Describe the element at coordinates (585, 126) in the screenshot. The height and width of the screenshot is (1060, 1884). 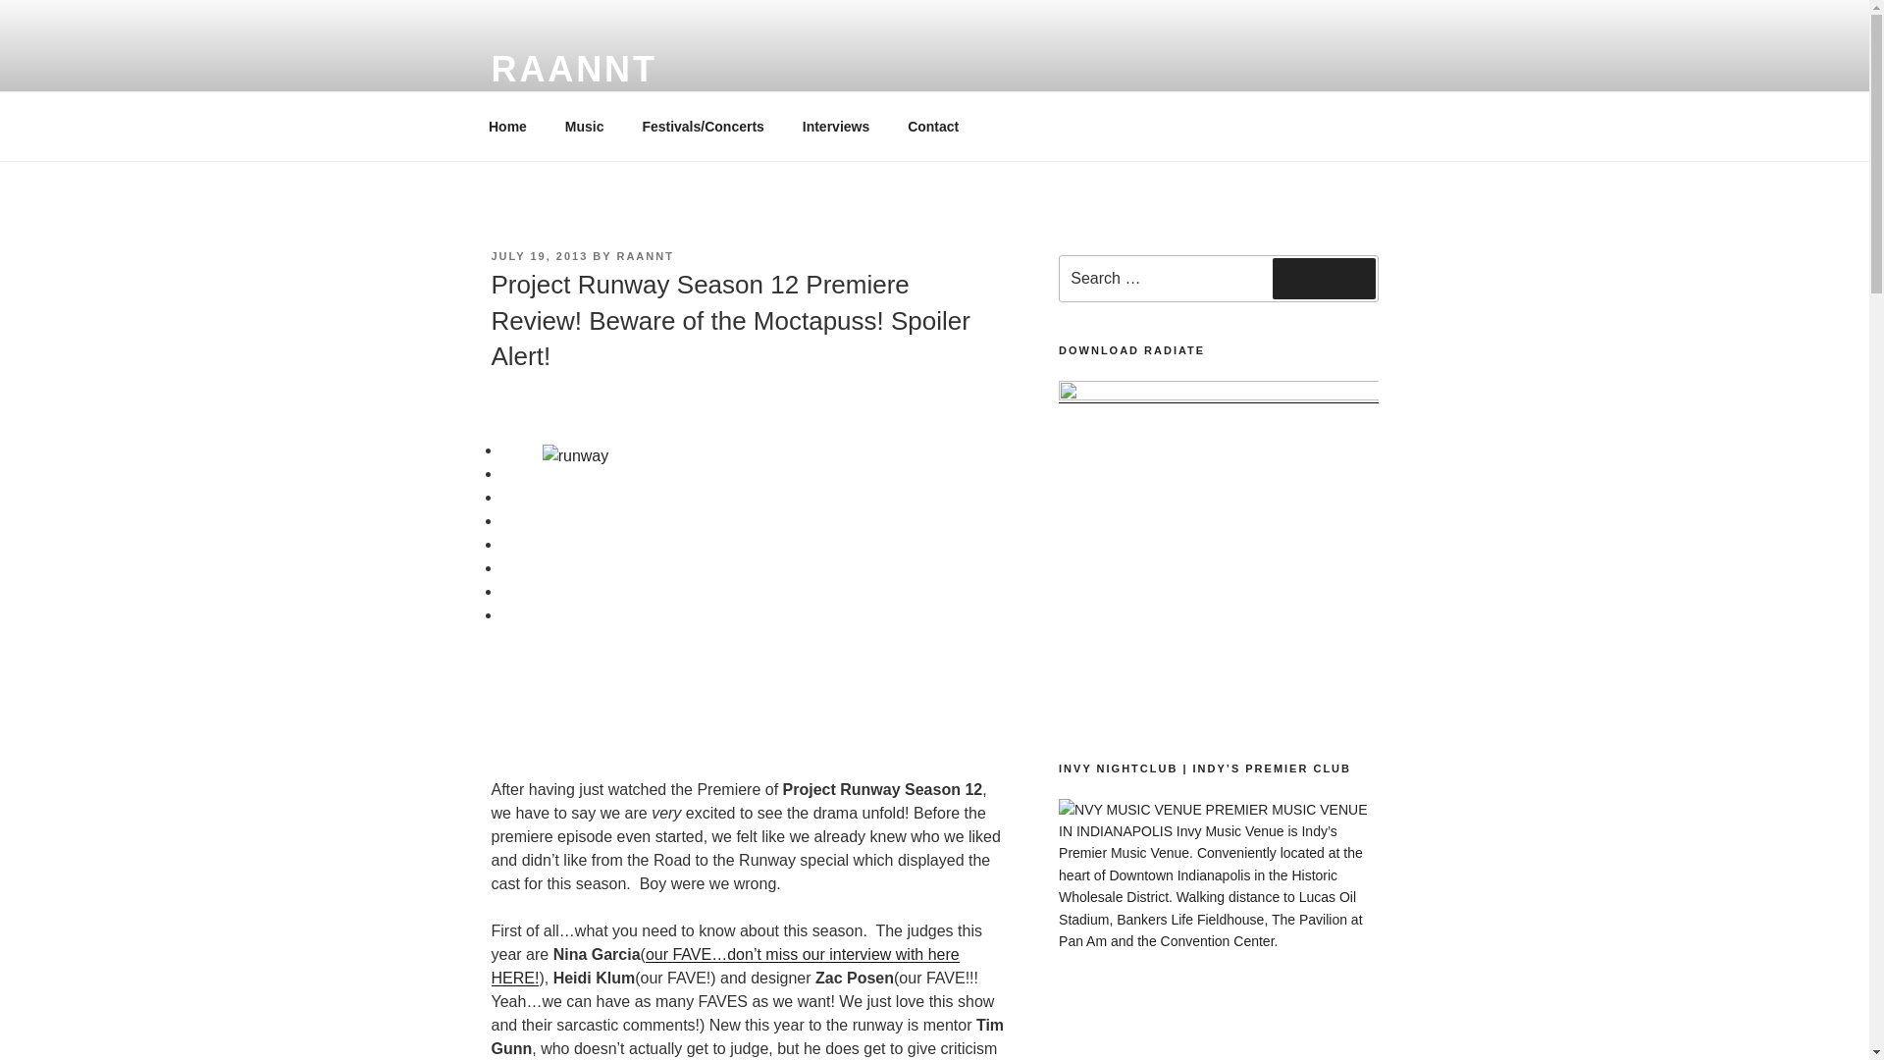
I see `Music` at that location.